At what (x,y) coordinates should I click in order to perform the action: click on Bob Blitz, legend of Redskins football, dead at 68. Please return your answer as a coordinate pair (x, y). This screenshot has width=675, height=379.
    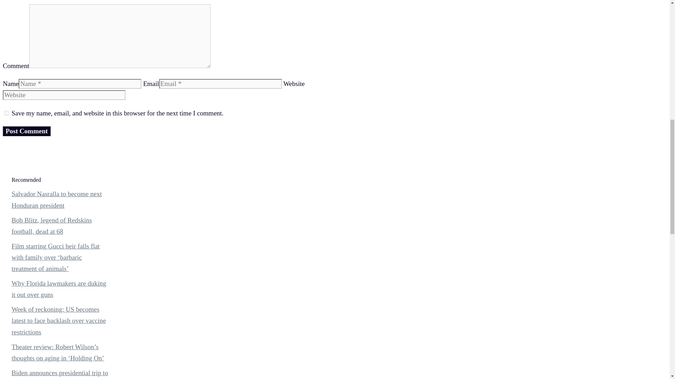
    Looking at the image, I should click on (51, 225).